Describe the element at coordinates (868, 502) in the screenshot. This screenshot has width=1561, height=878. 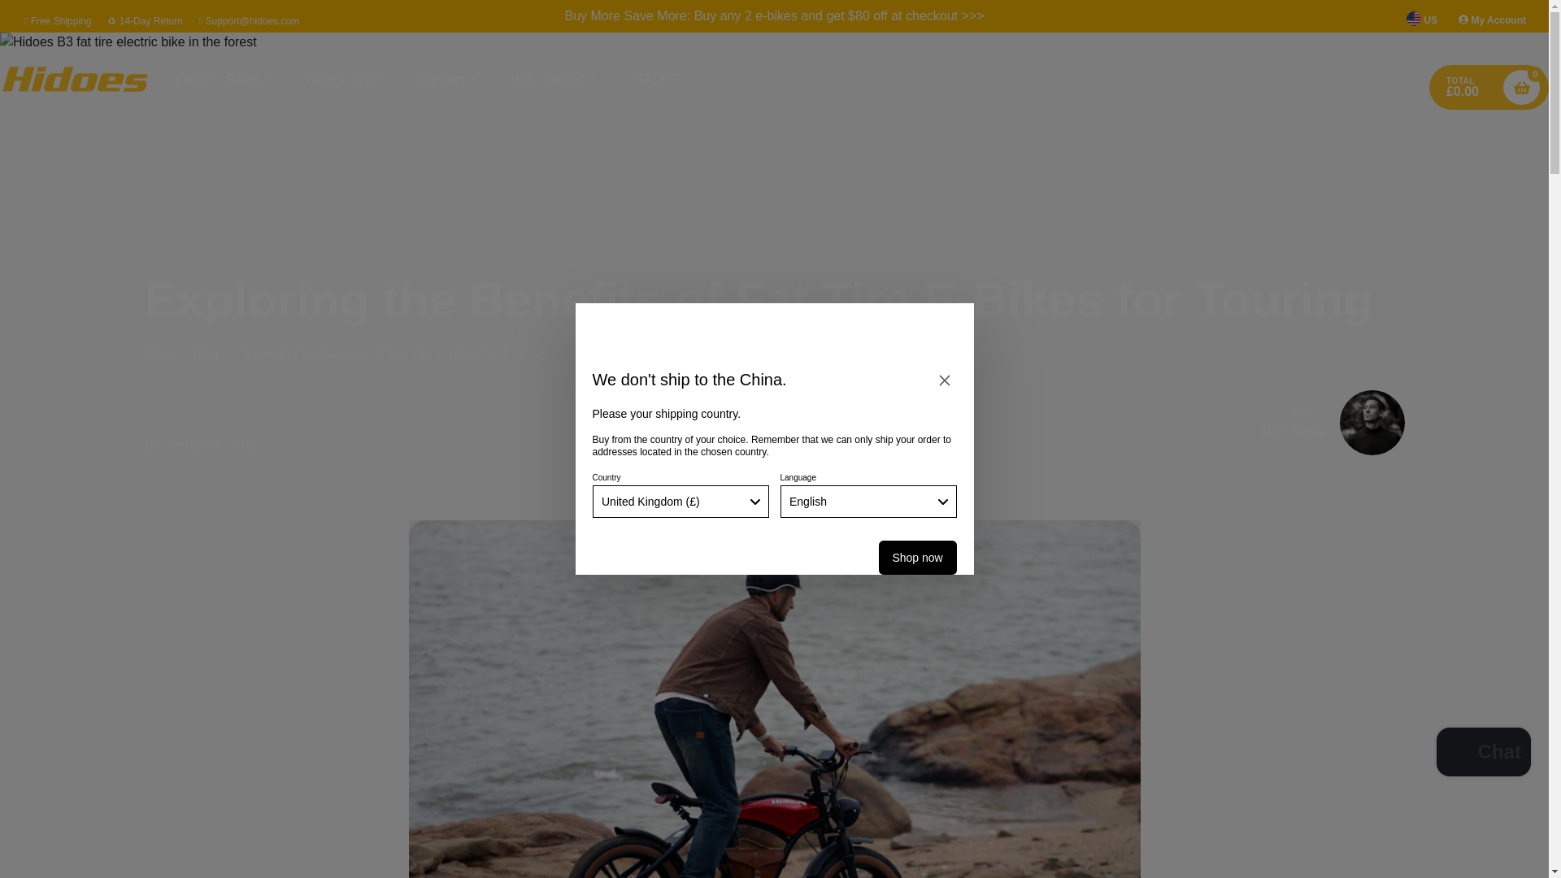
I see `English` at that location.